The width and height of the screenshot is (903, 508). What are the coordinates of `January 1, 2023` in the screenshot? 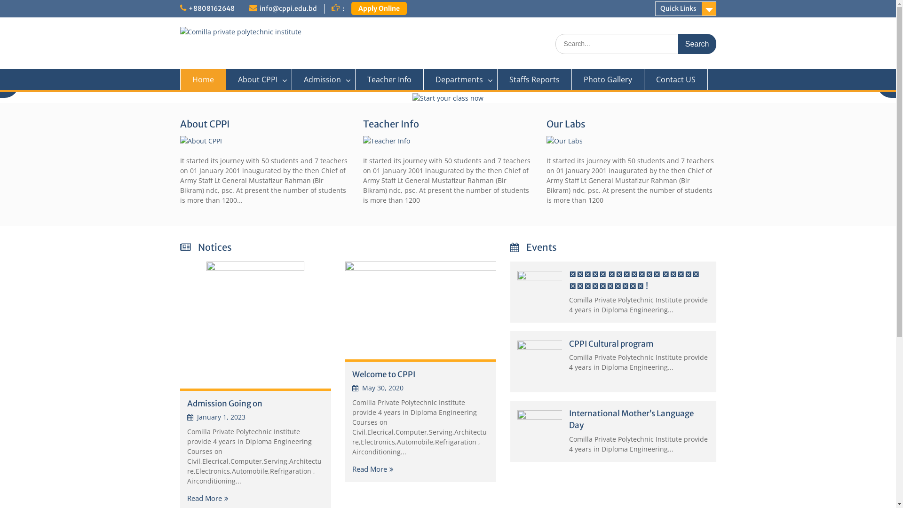 It's located at (216, 417).